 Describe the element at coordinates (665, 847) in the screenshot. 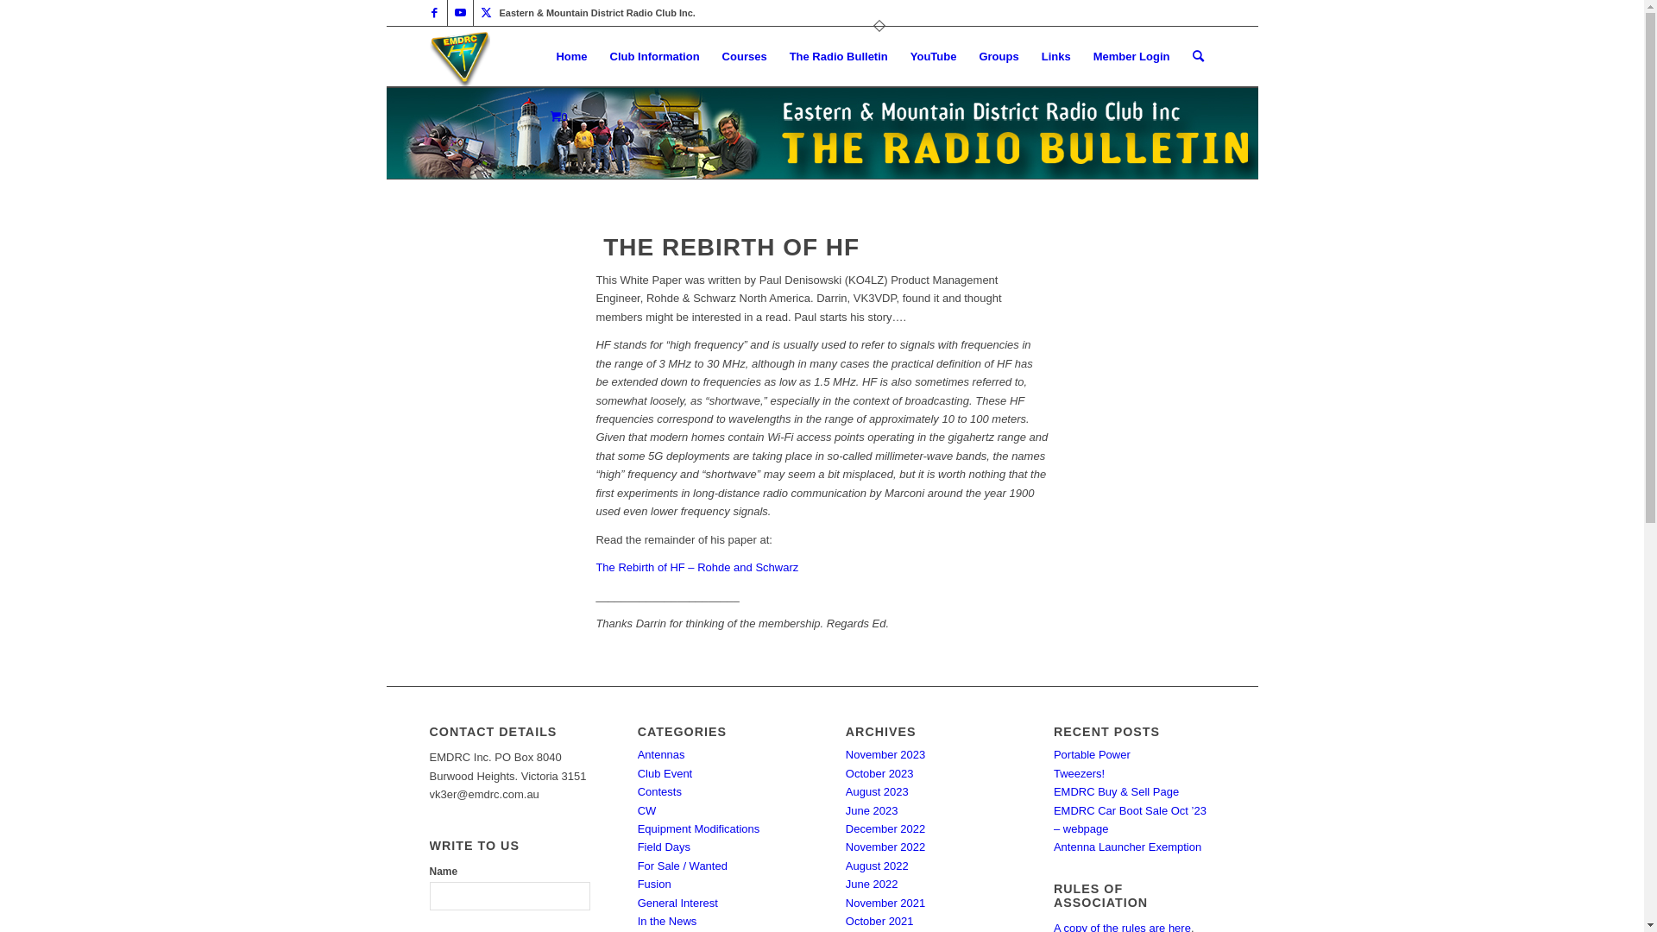

I see `Field Days` at that location.